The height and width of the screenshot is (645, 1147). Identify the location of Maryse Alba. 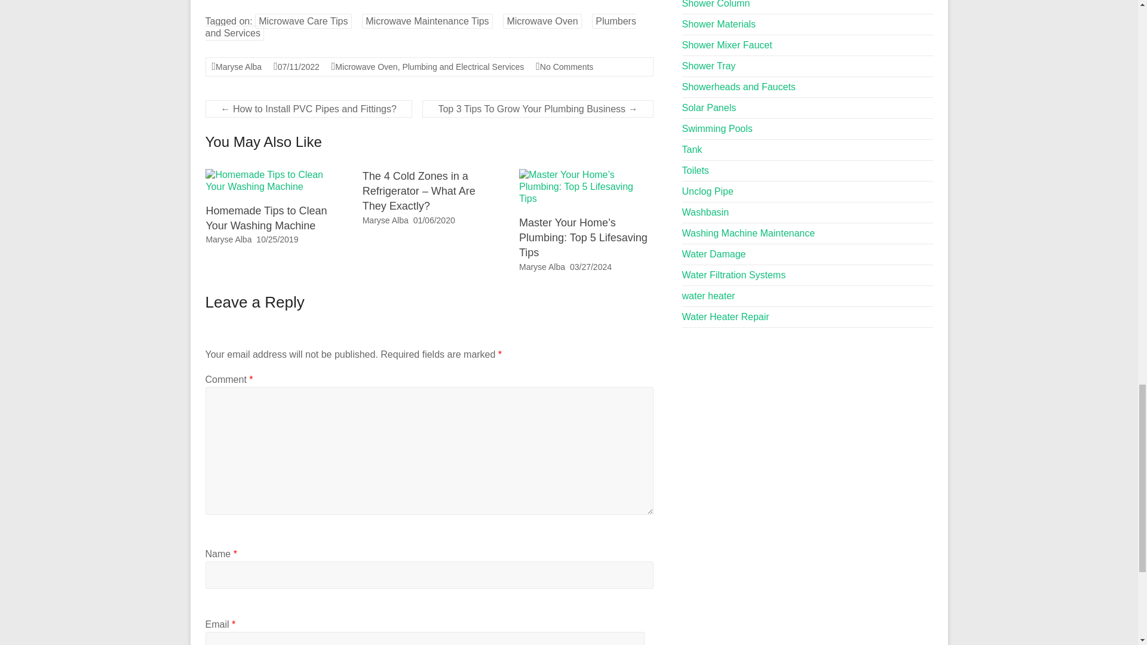
(385, 220).